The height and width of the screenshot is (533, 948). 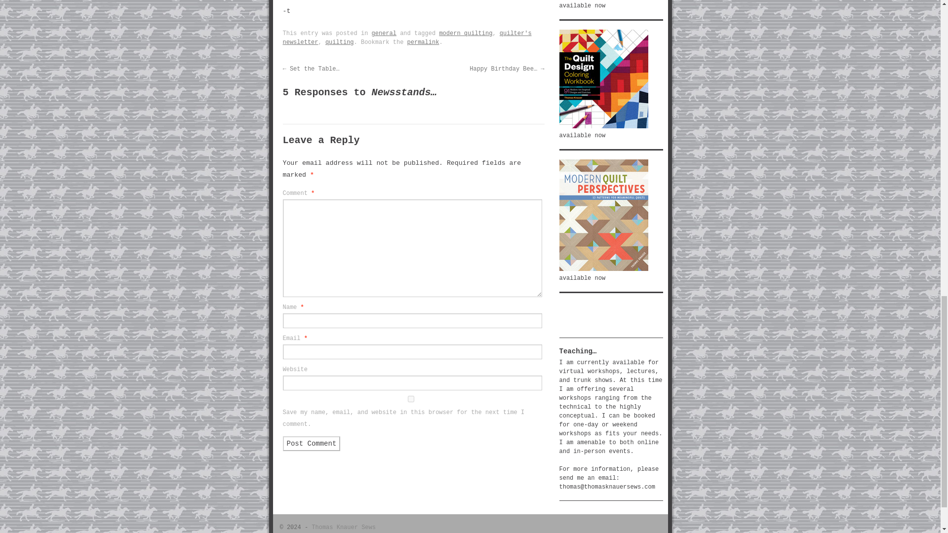 What do you see at coordinates (410, 399) in the screenshot?
I see `yes` at bounding box center [410, 399].